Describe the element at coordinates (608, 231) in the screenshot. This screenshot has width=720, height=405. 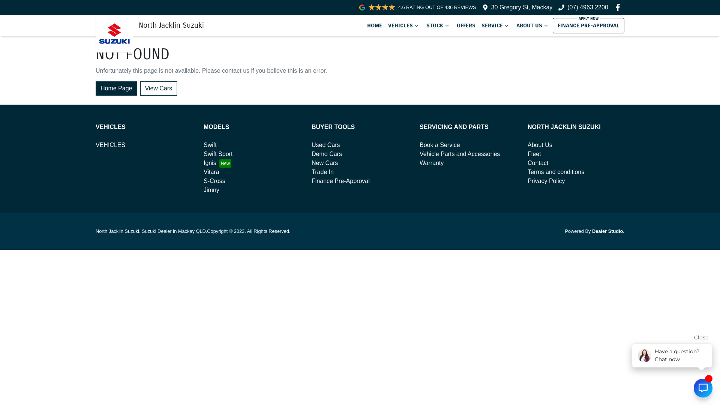
I see `Dealer Studio.` at that location.